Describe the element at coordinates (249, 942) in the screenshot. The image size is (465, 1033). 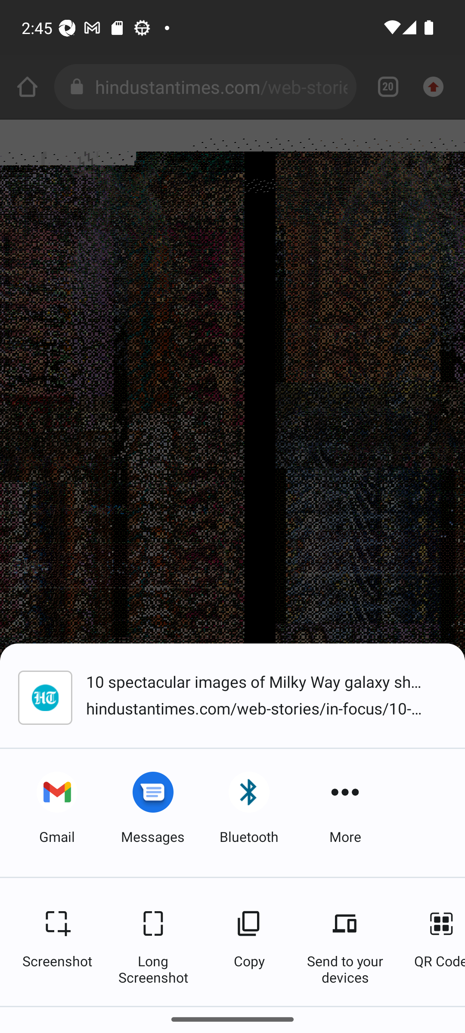
I see `Copy` at that location.